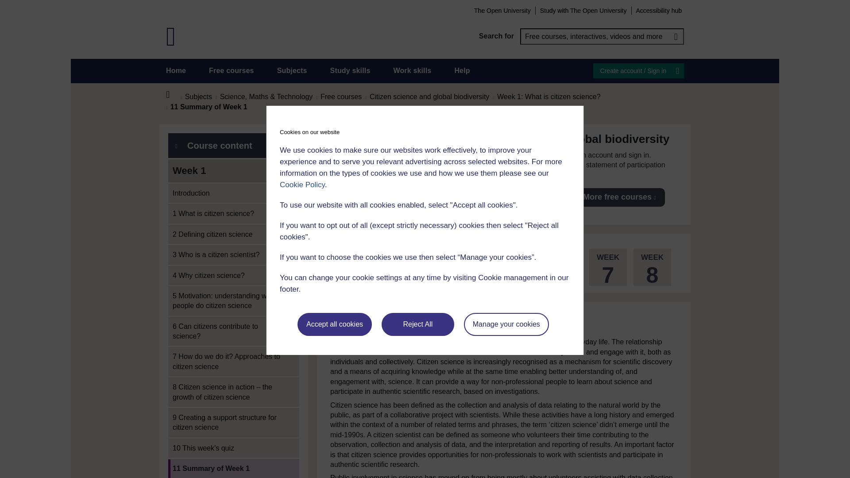 This screenshot has height=478, width=850. I want to click on Cookie Policy, so click(302, 185).